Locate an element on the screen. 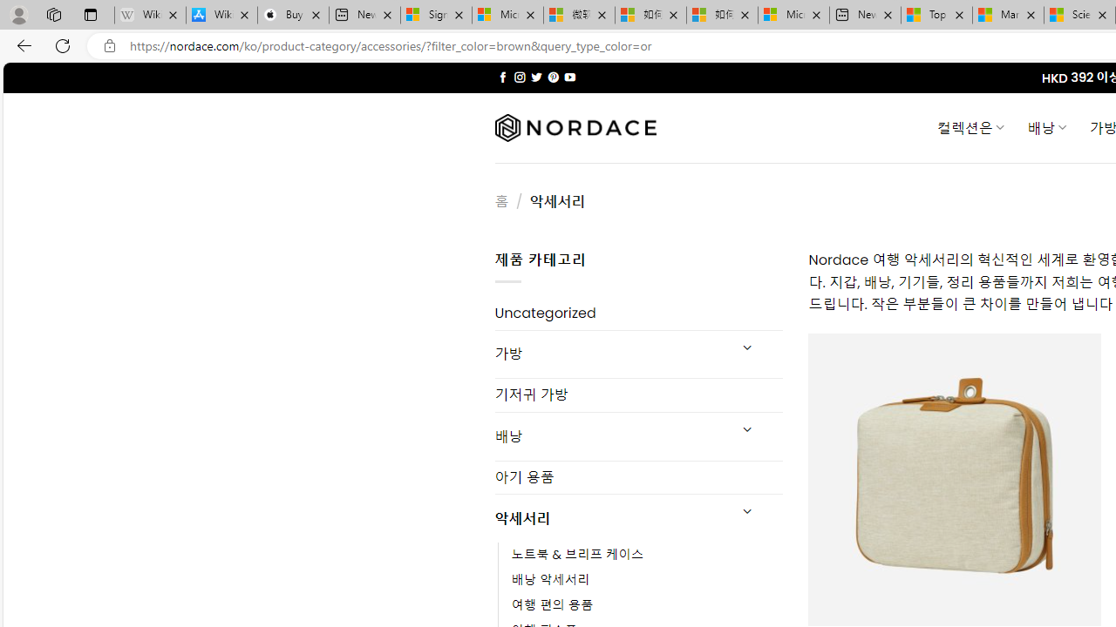 Image resolution: width=1116 pixels, height=627 pixels. Marine life - MSN is located at coordinates (1008, 16).